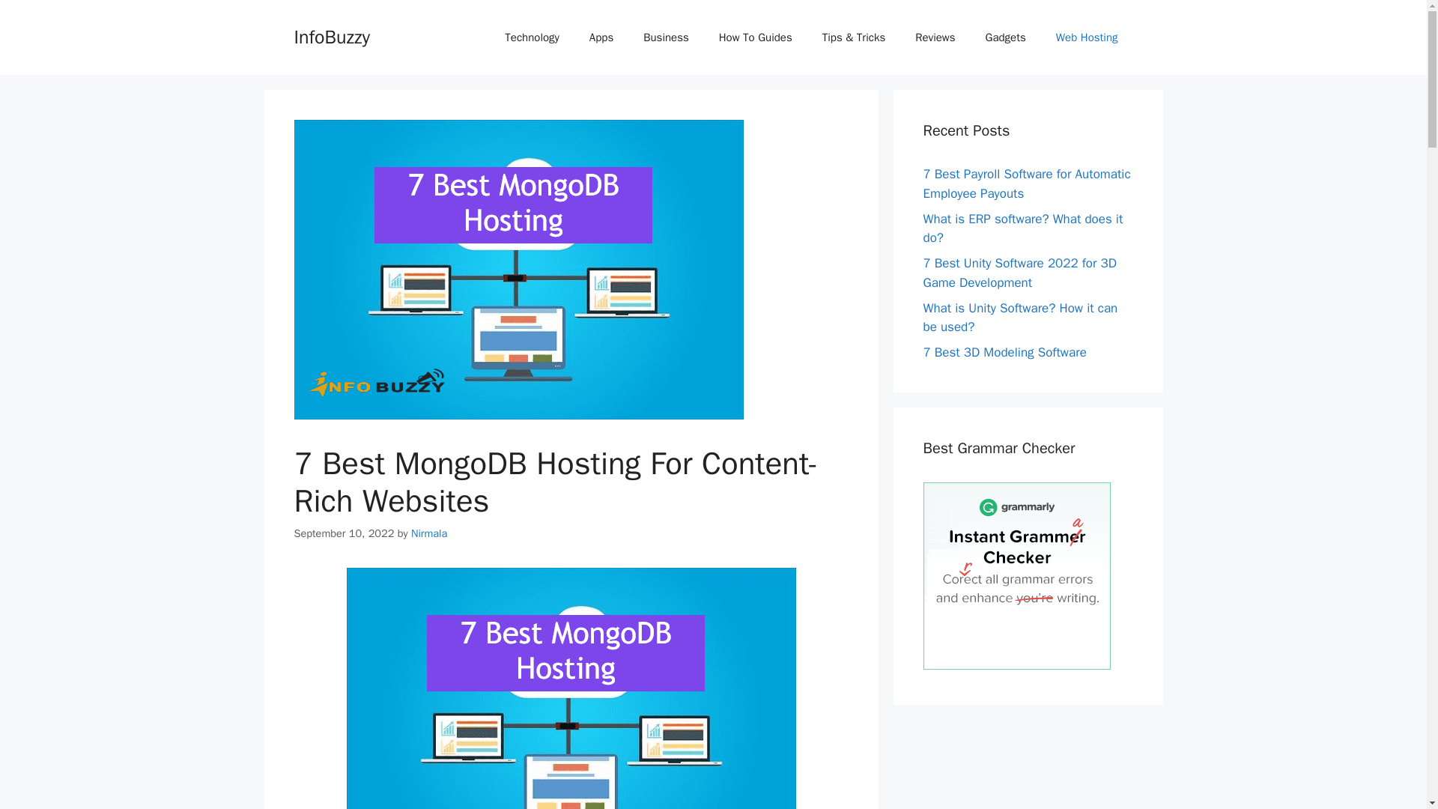 Image resolution: width=1438 pixels, height=809 pixels. I want to click on Technology, so click(532, 37).